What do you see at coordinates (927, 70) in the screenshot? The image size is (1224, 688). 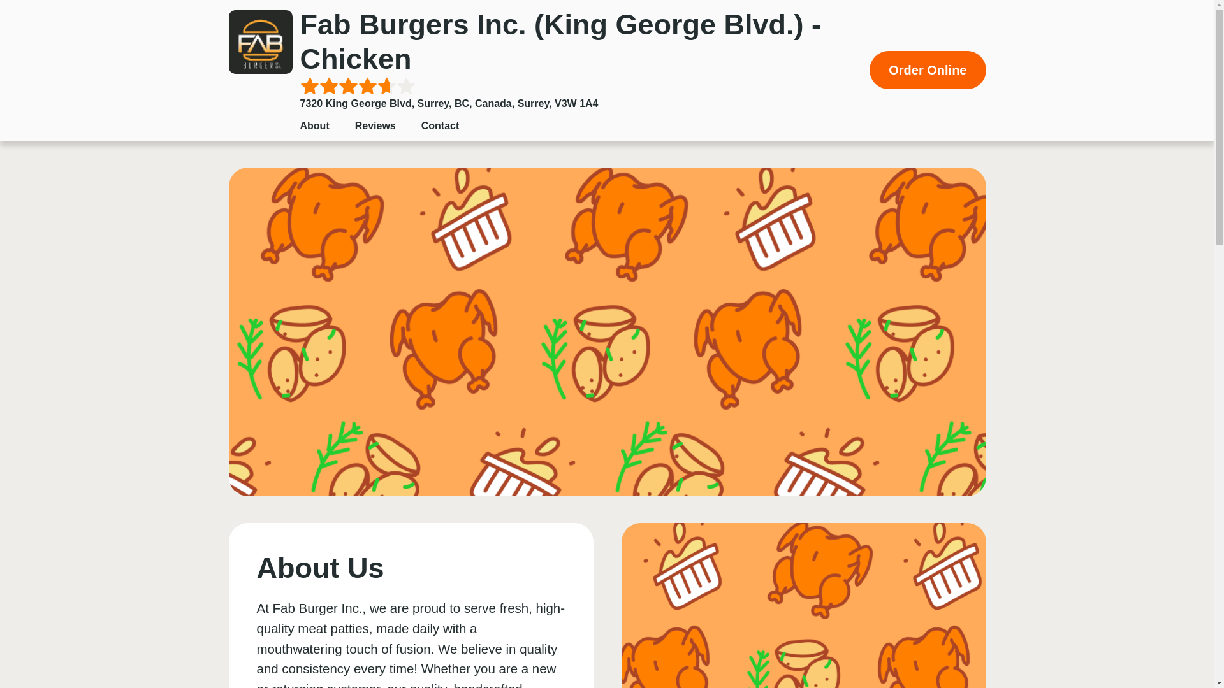 I see `Order Online` at bounding box center [927, 70].